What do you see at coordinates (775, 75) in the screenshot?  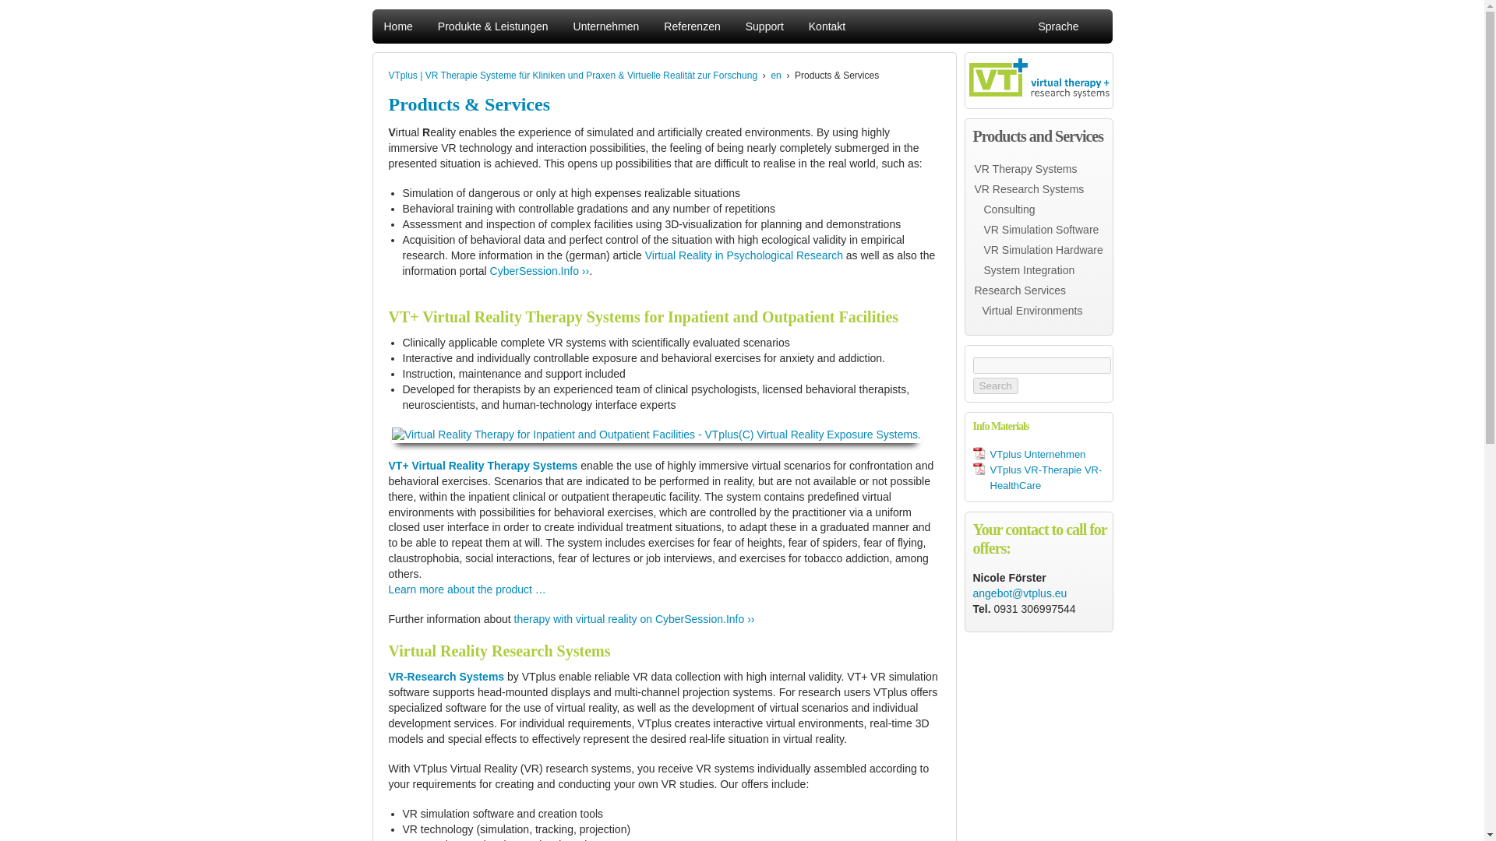 I see `Go to en.` at bounding box center [775, 75].